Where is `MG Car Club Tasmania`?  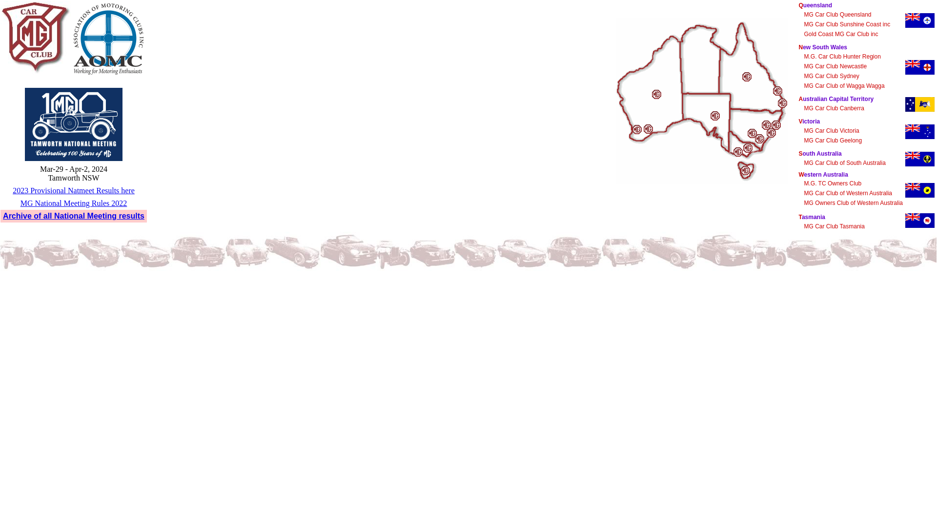 MG Car Club Tasmania is located at coordinates (746, 171).